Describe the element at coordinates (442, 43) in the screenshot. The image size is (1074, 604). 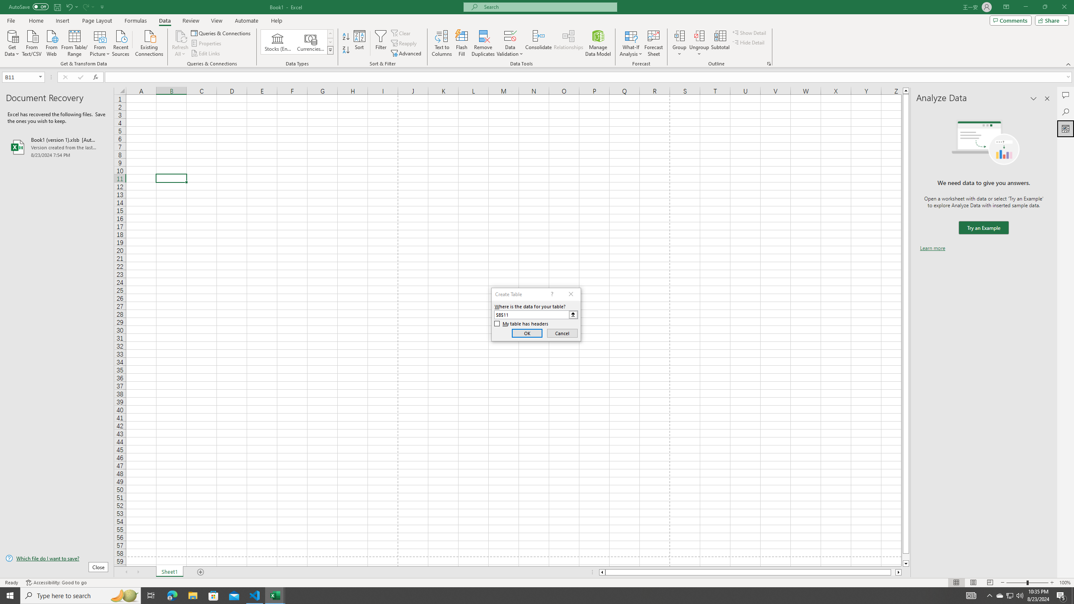
I see `Text to Columns...` at that location.